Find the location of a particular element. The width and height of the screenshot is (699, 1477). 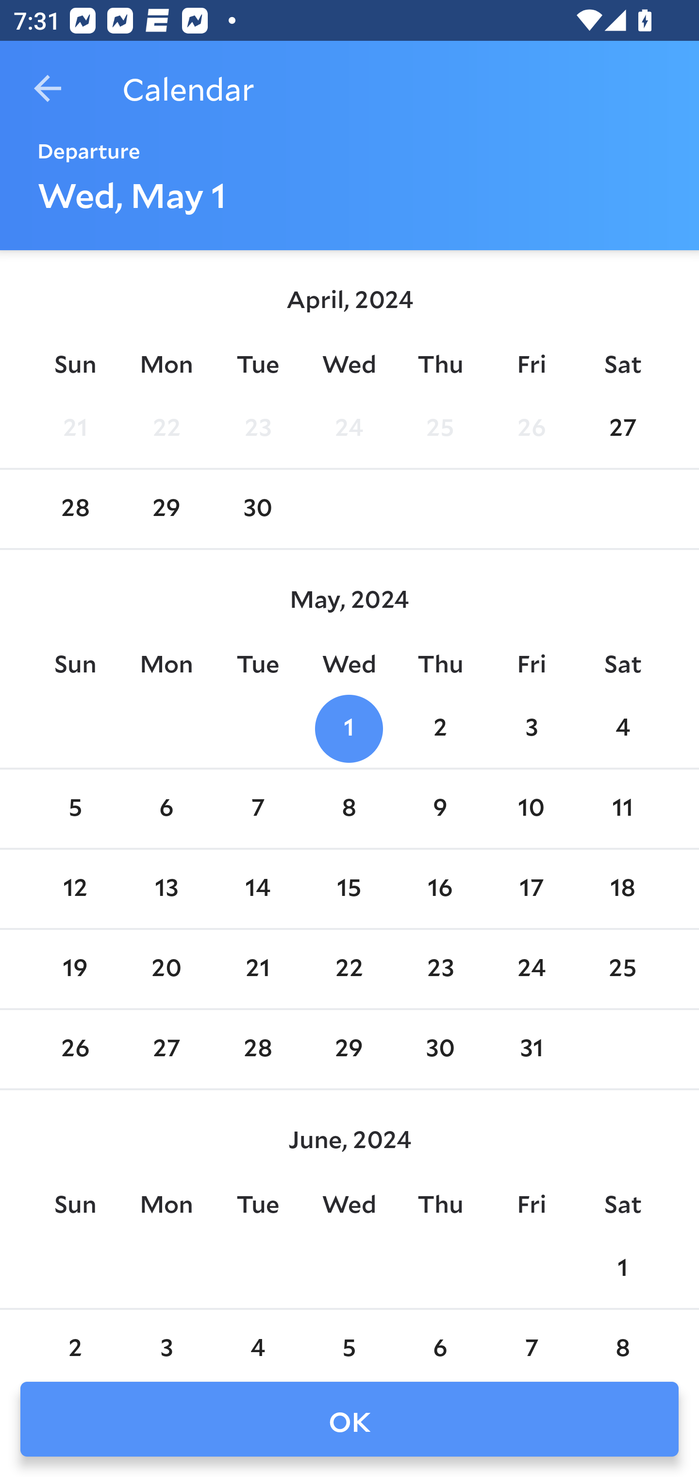

1 is located at coordinates (622, 1269).